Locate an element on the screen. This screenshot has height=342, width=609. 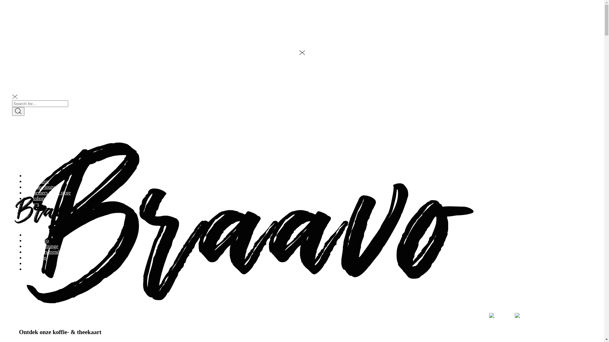
contact is located at coordinates (32, 269).